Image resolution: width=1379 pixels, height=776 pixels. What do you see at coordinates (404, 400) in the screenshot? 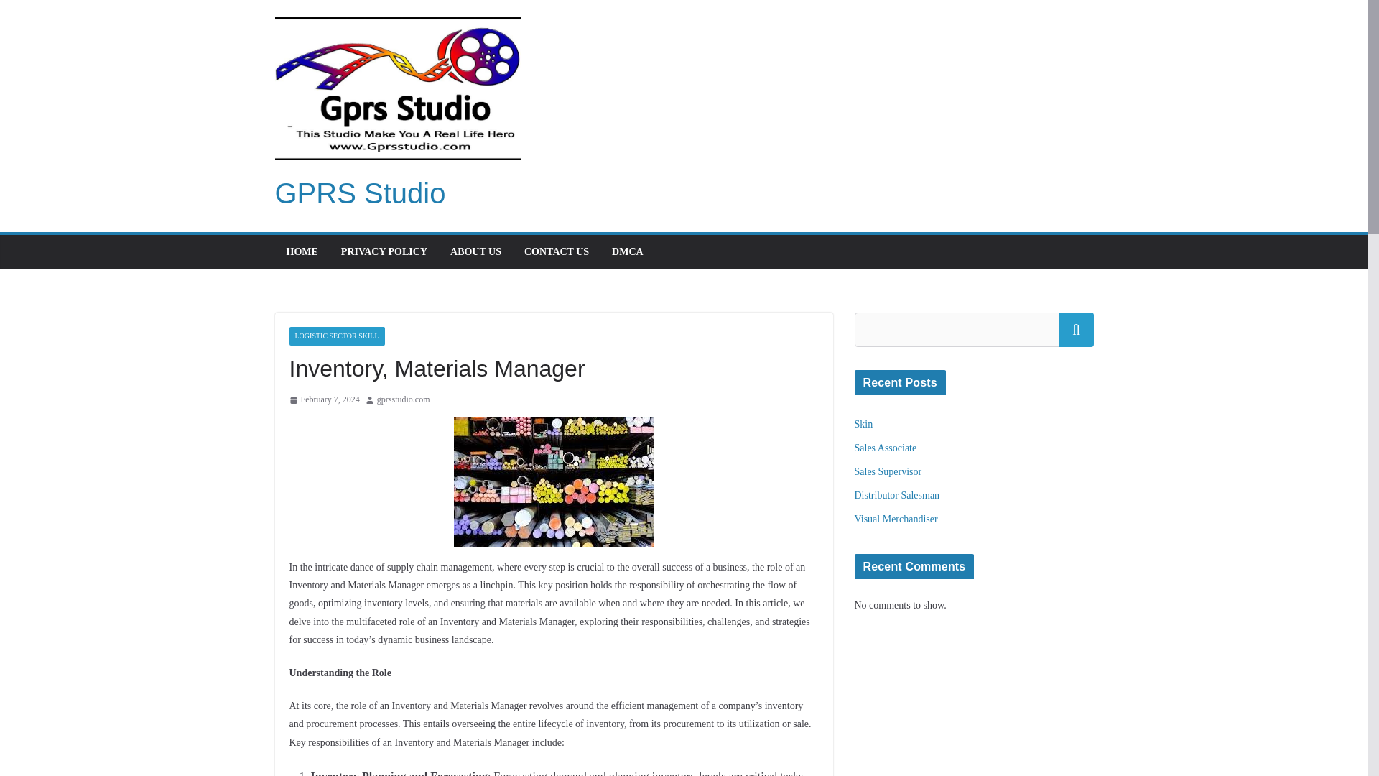
I see `gprsstudio.com` at bounding box center [404, 400].